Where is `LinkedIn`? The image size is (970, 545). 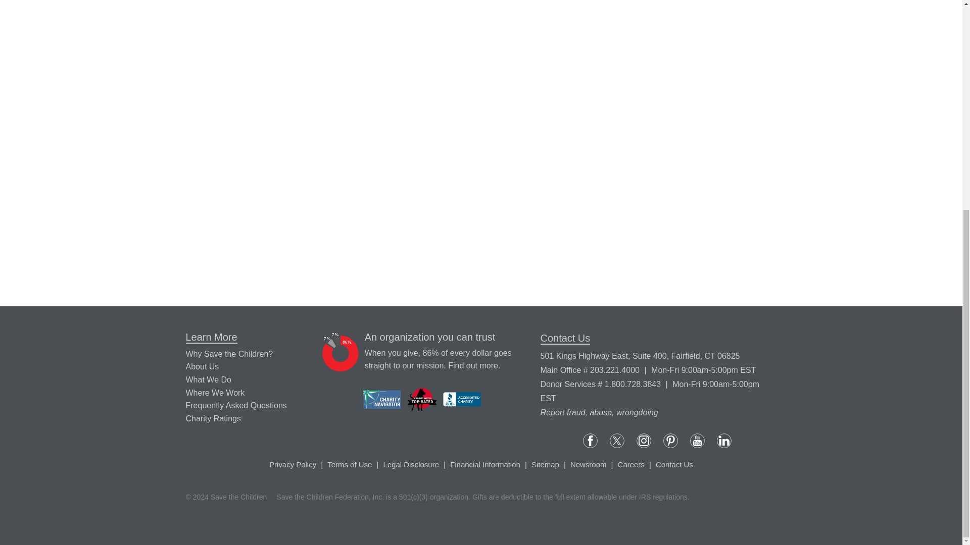 LinkedIn is located at coordinates (723, 440).